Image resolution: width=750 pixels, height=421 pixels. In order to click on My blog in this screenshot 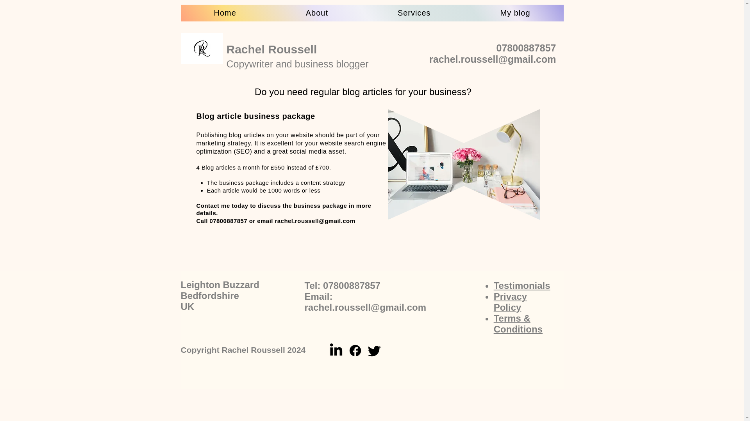, I will do `click(516, 13)`.